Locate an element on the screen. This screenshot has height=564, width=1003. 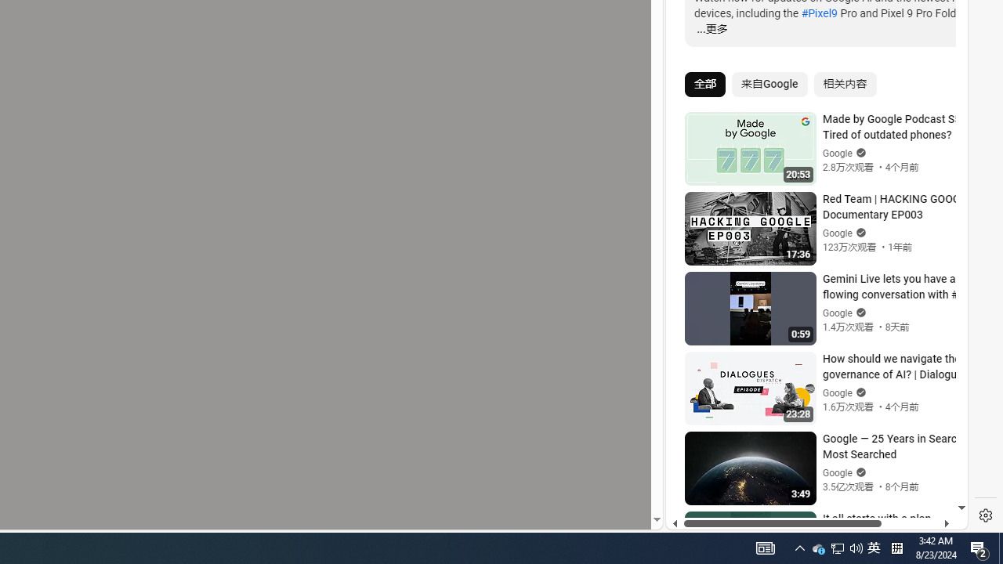
Global web icon is located at coordinates (696, 338).